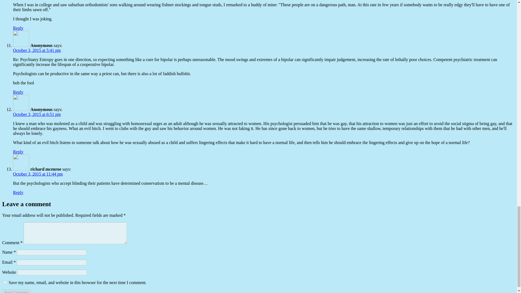 The image size is (521, 293). I want to click on Reply, so click(18, 92).